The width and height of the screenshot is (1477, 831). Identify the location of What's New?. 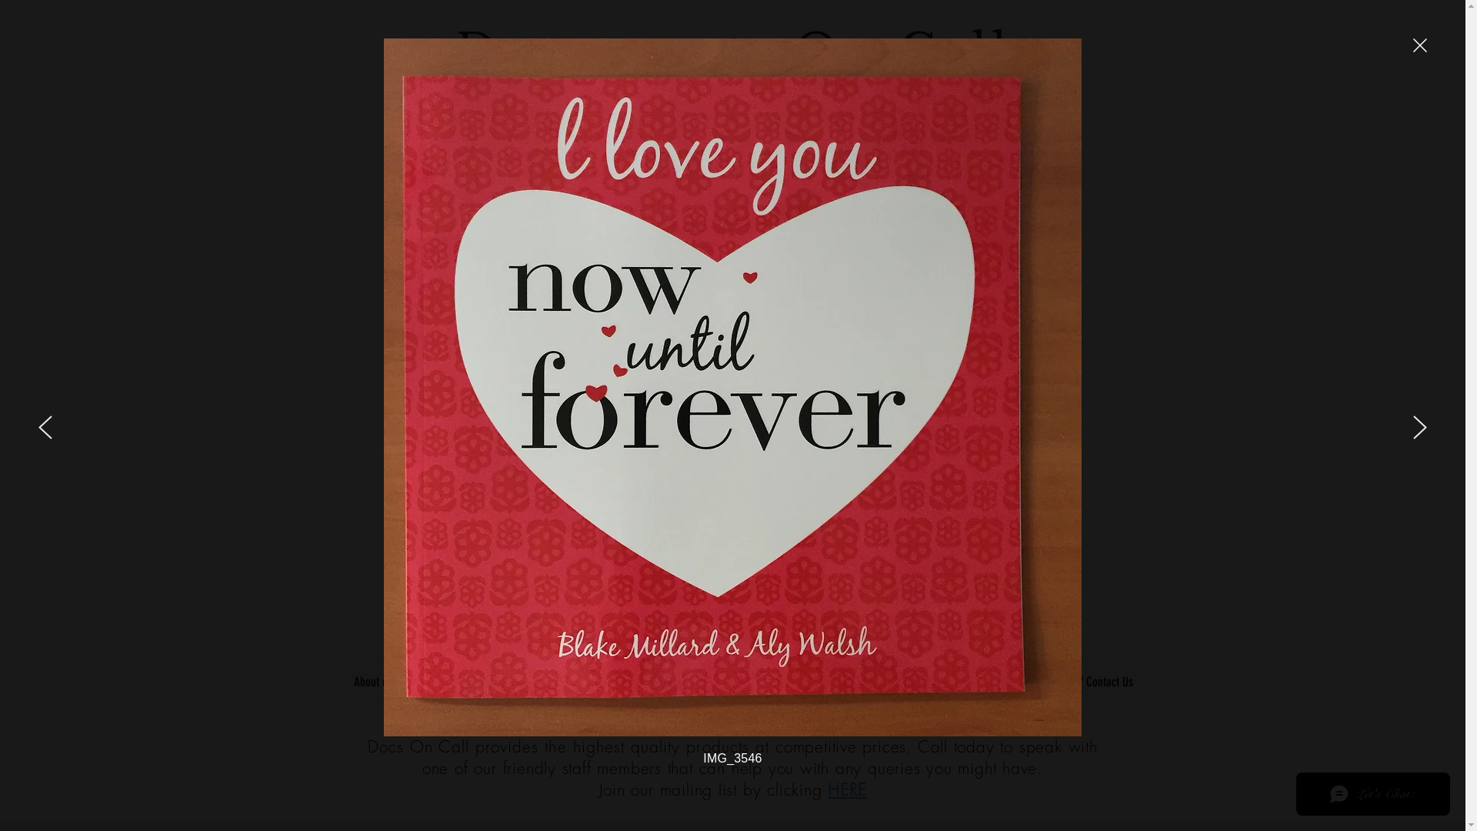
(732, 681).